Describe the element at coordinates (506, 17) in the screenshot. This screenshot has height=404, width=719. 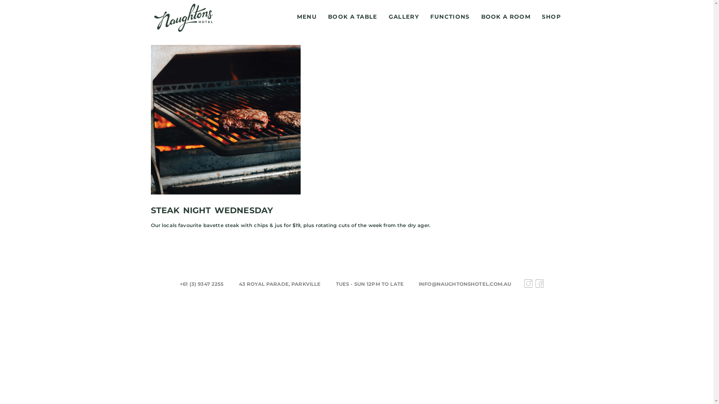
I see `BOOK A ROOM` at that location.